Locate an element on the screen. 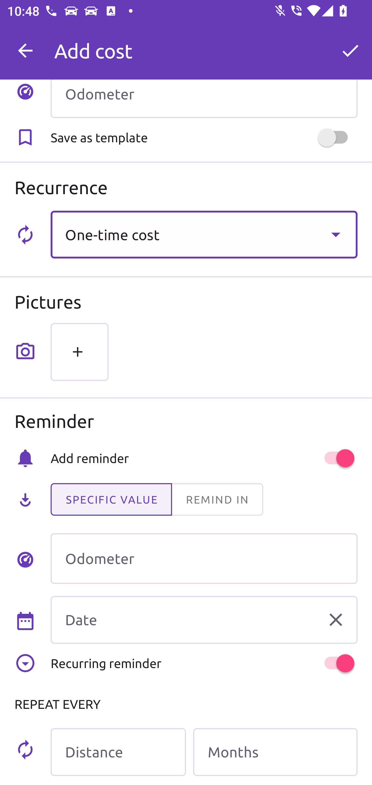 The width and height of the screenshot is (372, 785). Recurring reminder is located at coordinates (204, 663).